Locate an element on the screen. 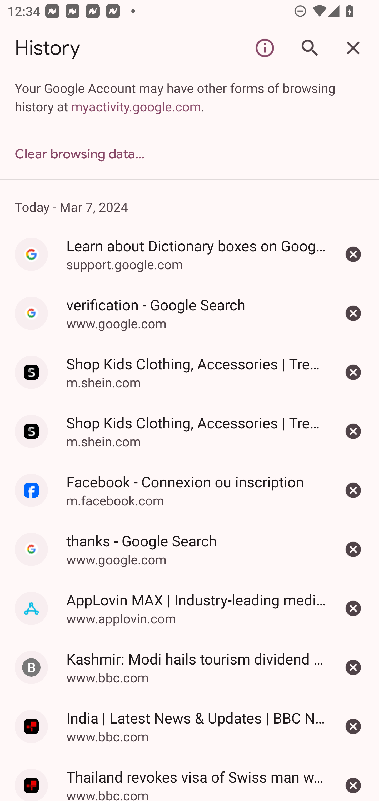 Image resolution: width=379 pixels, height=801 pixels. Close is located at coordinates (353, 48).